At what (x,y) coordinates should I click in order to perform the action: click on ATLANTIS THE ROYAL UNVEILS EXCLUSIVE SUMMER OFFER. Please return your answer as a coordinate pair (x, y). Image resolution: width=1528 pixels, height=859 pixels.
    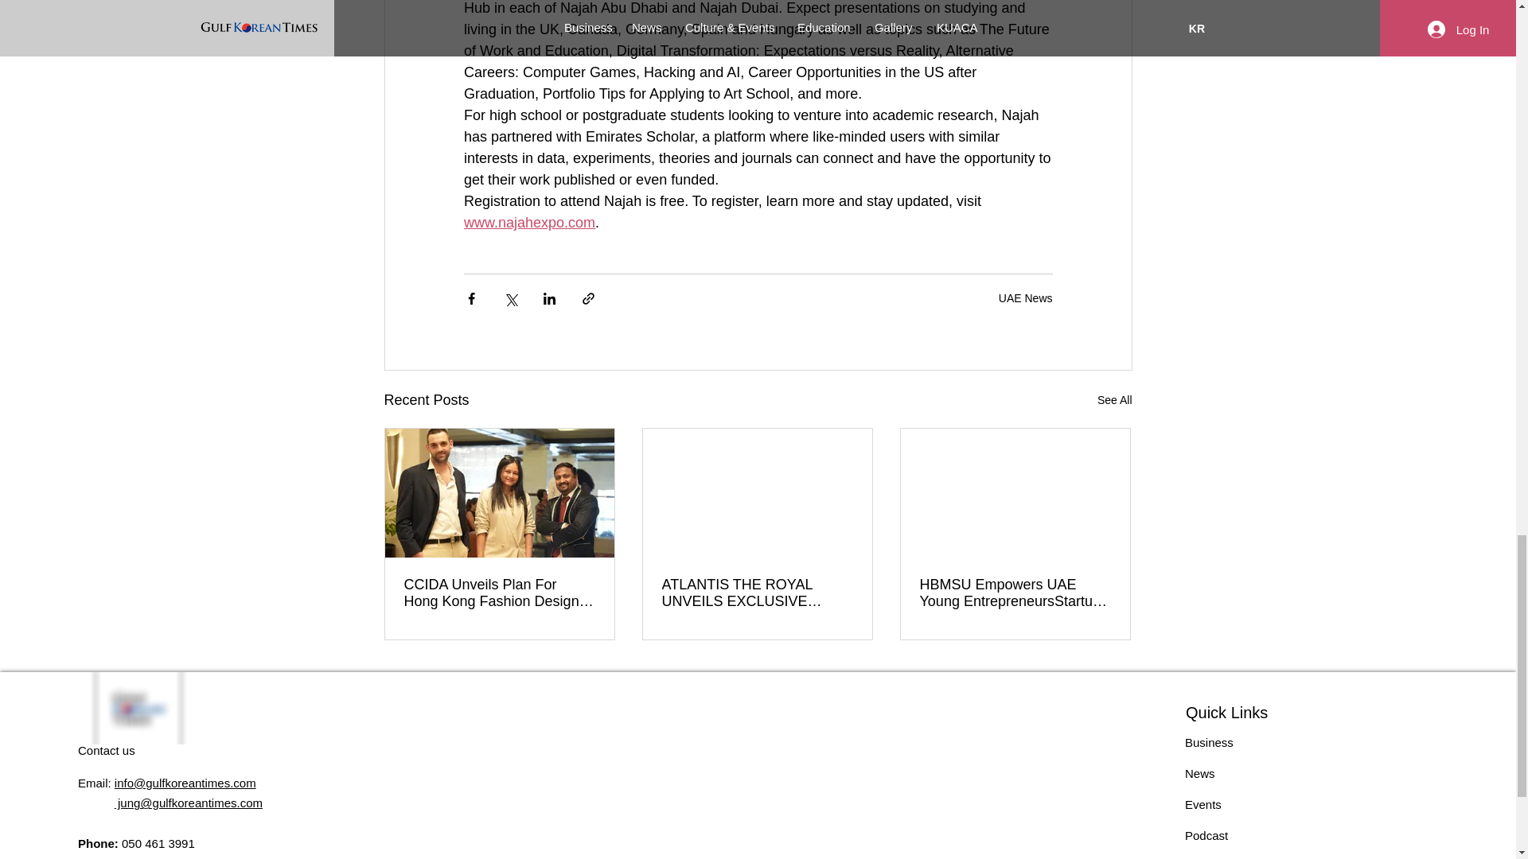
    Looking at the image, I should click on (757, 593).